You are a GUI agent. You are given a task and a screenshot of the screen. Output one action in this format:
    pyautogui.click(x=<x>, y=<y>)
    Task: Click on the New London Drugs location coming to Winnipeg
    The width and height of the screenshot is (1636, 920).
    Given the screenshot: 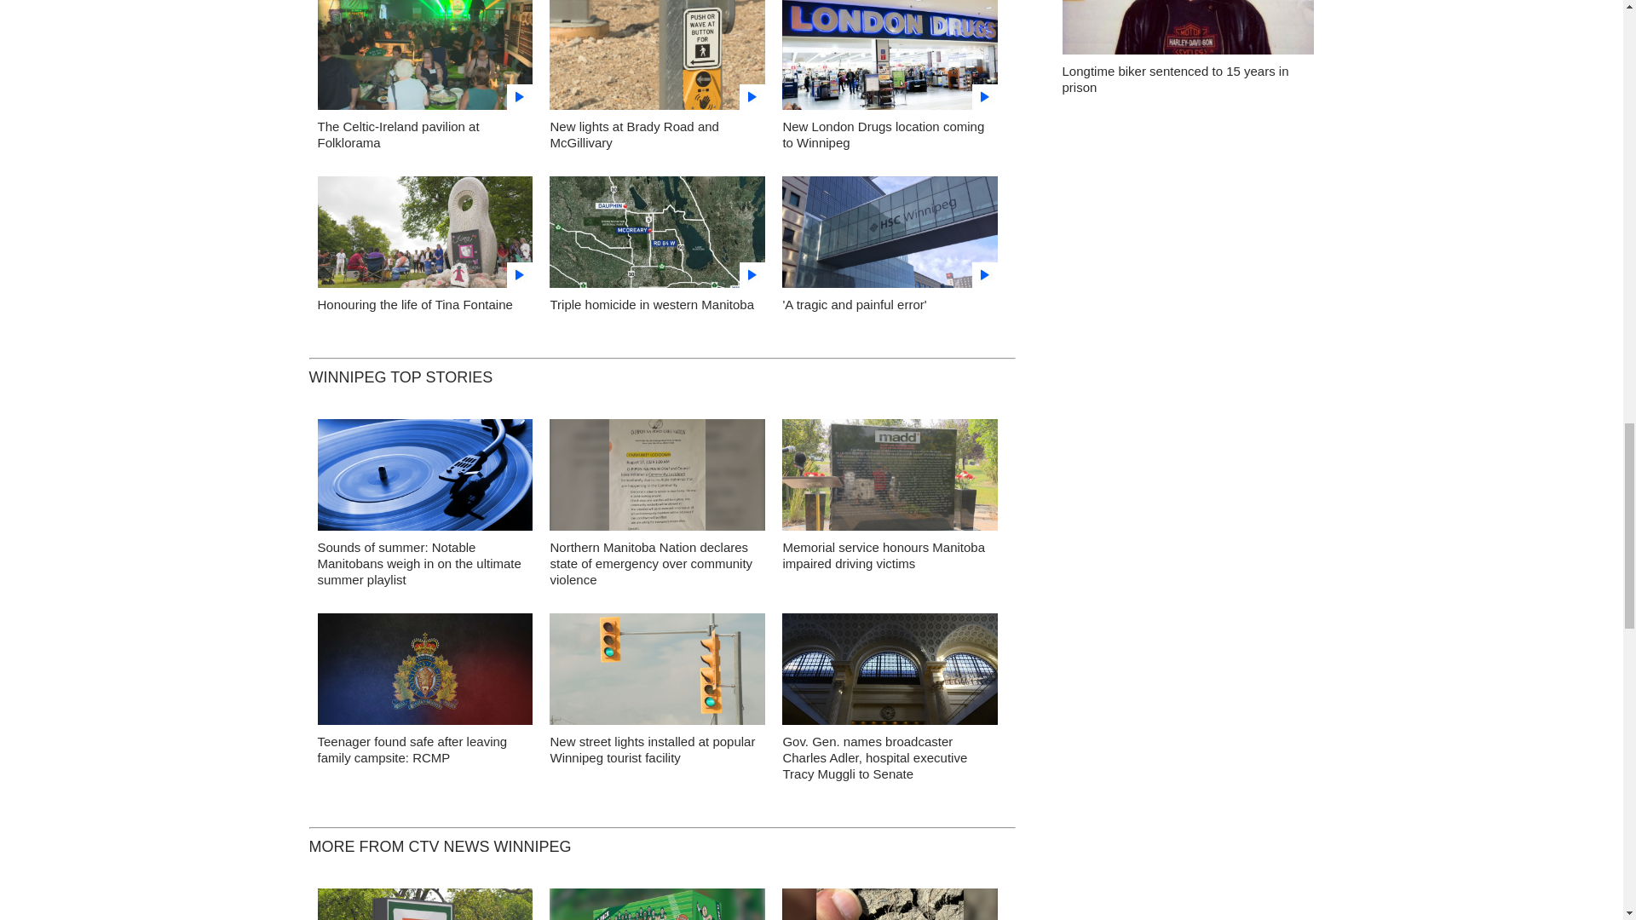 What is the action you would take?
    pyautogui.click(x=883, y=135)
    